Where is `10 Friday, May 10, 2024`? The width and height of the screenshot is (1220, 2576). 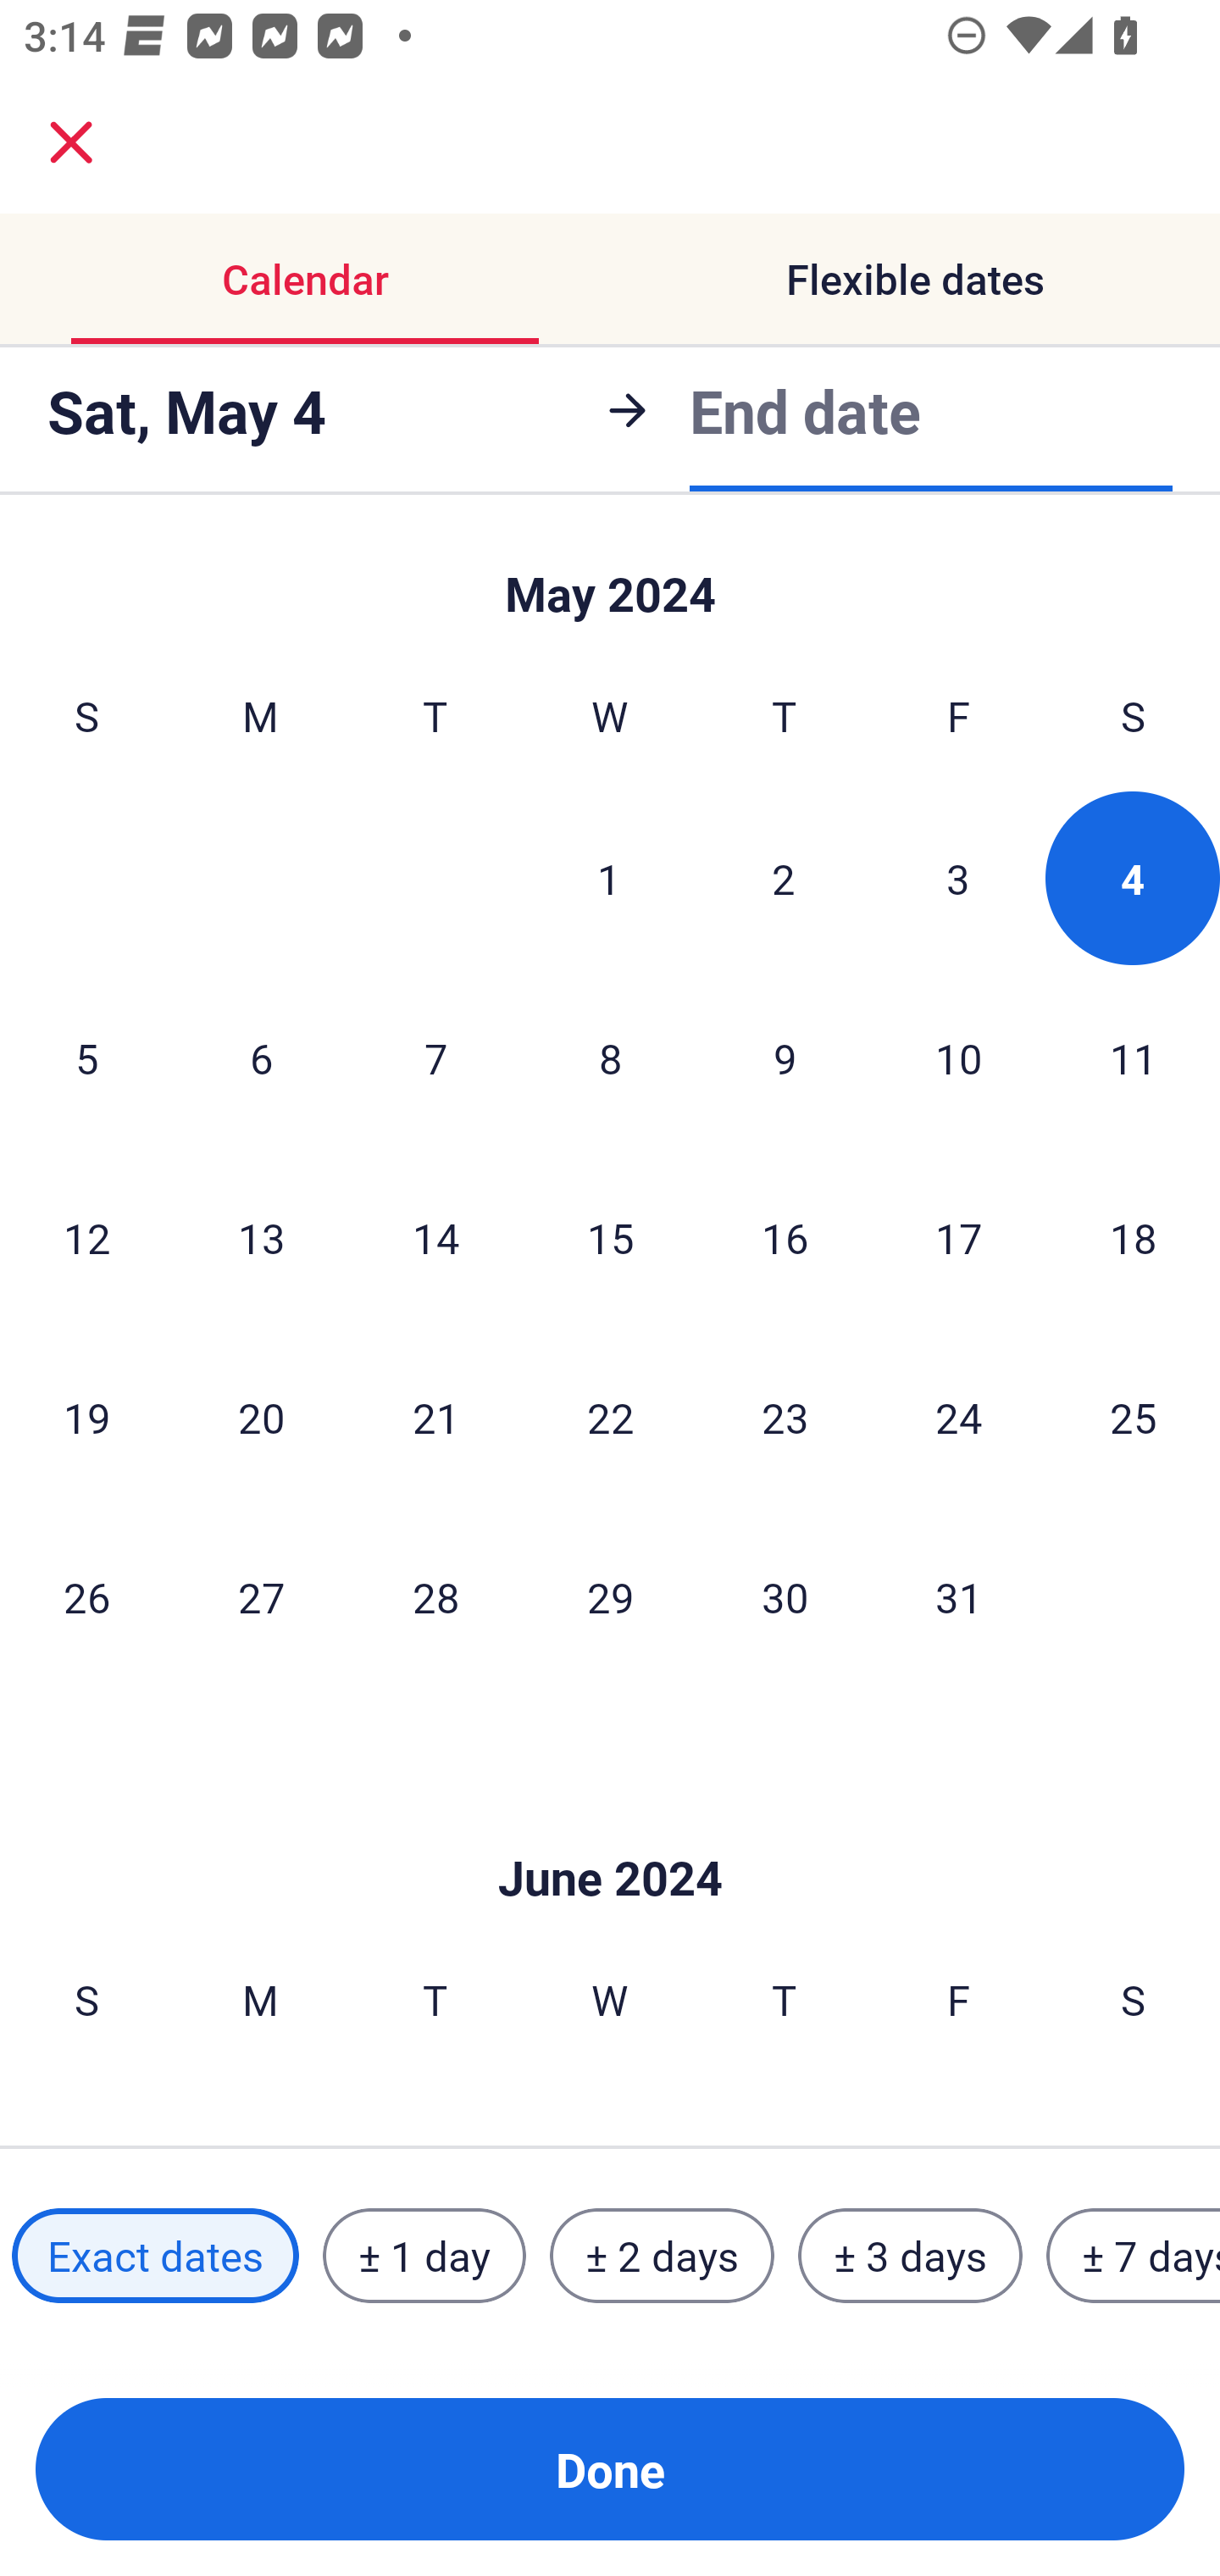
10 Friday, May 10, 2024 is located at coordinates (959, 1058).